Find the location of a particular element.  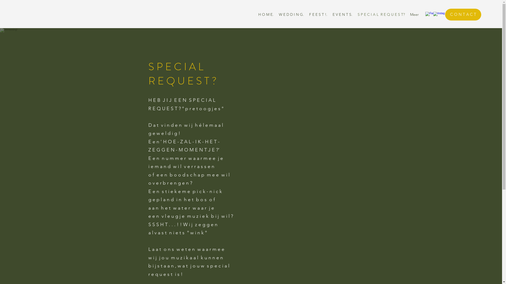

F E E S T !. is located at coordinates (318, 14).